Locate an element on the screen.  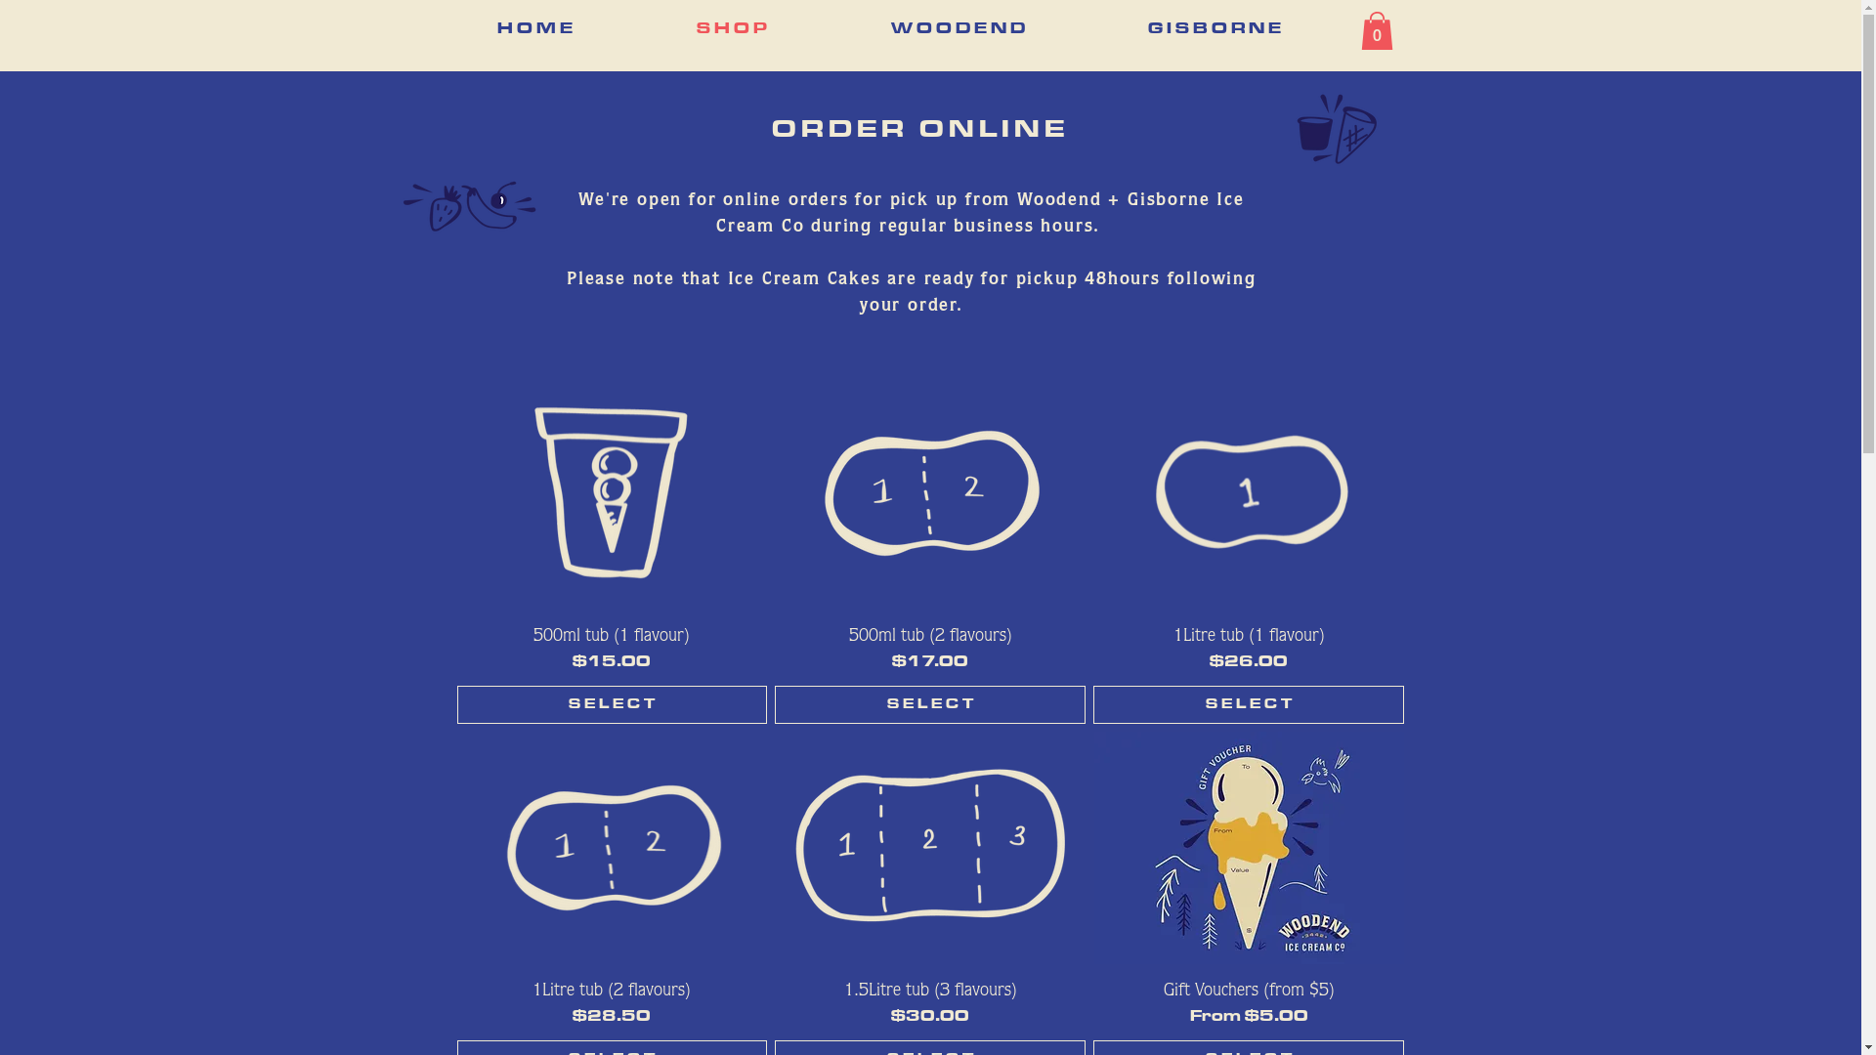
1.5Litre tub (3 flavours)
Price
$30.00 is located at coordinates (930, 1004).